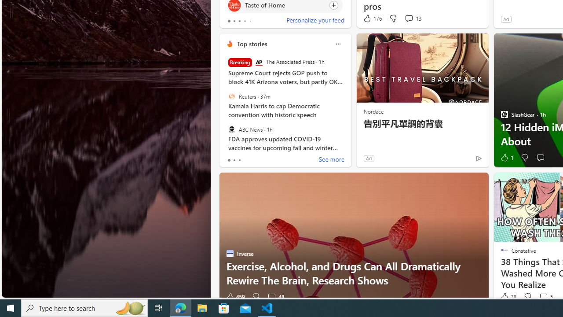  Describe the element at coordinates (545, 297) in the screenshot. I see `View comments 5 Comment` at that location.